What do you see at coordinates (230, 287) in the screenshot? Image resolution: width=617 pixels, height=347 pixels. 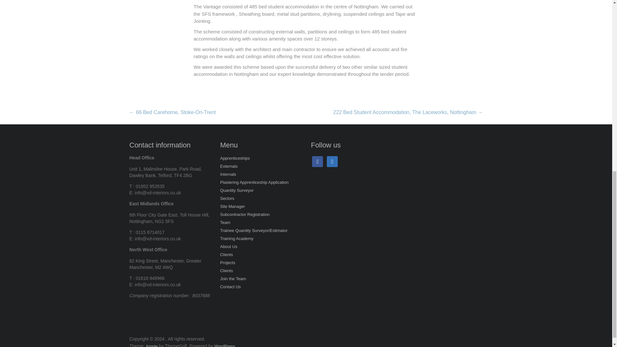 I see `Contact Us` at bounding box center [230, 287].